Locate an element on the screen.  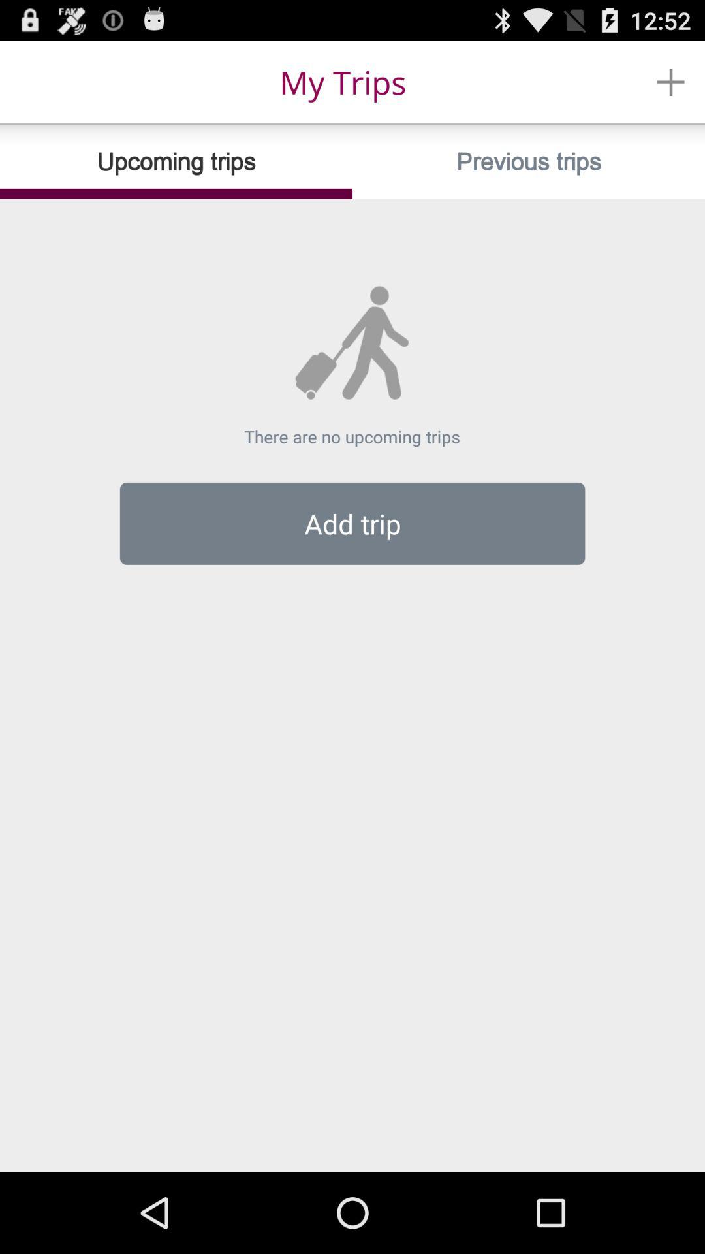
choose the add trip at the center is located at coordinates (352, 523).